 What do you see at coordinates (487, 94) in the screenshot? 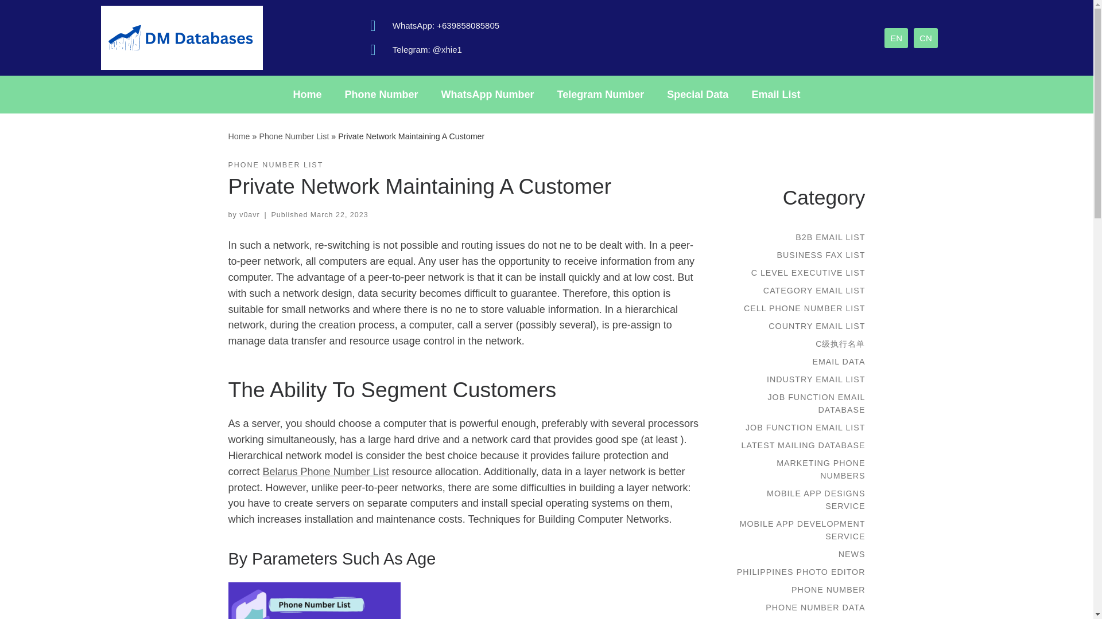
I see `WhatsApp Number` at bounding box center [487, 94].